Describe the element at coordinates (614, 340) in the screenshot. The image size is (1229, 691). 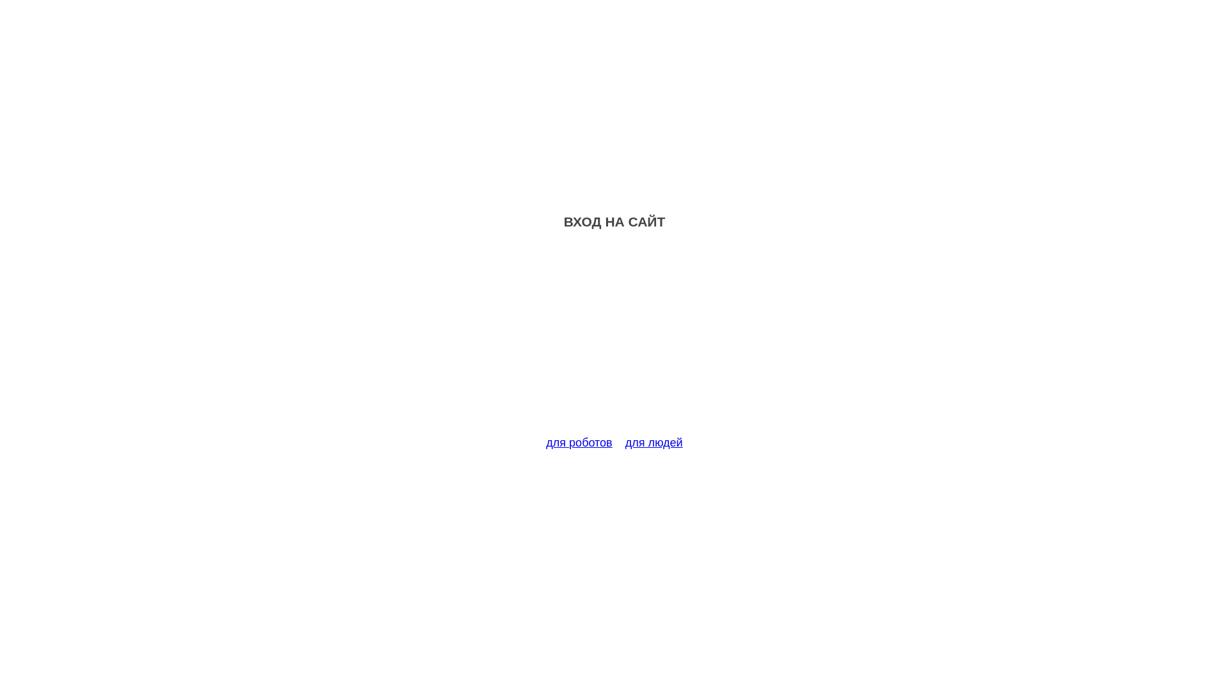
I see `Advertisement` at that location.